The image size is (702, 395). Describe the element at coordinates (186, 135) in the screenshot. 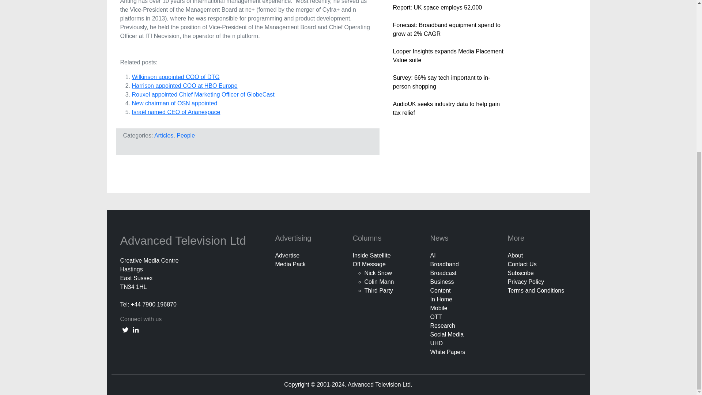

I see `People` at that location.